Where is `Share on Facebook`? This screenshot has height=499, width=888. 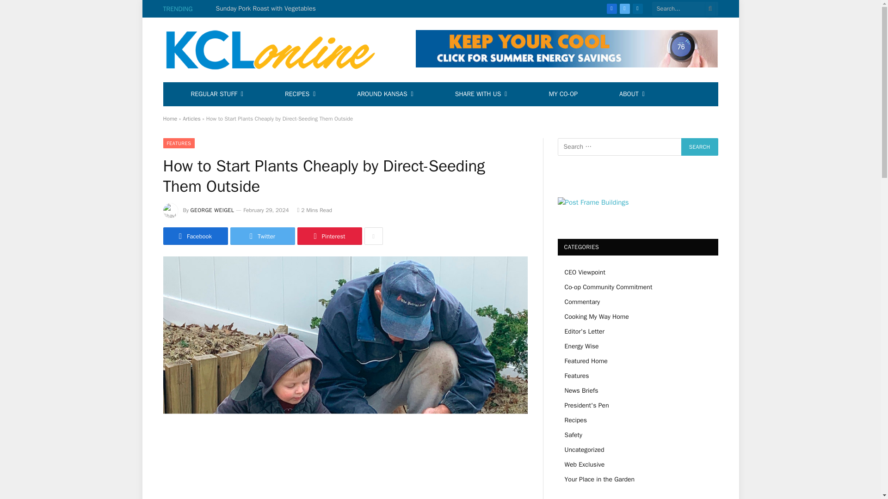 Share on Facebook is located at coordinates (195, 236).